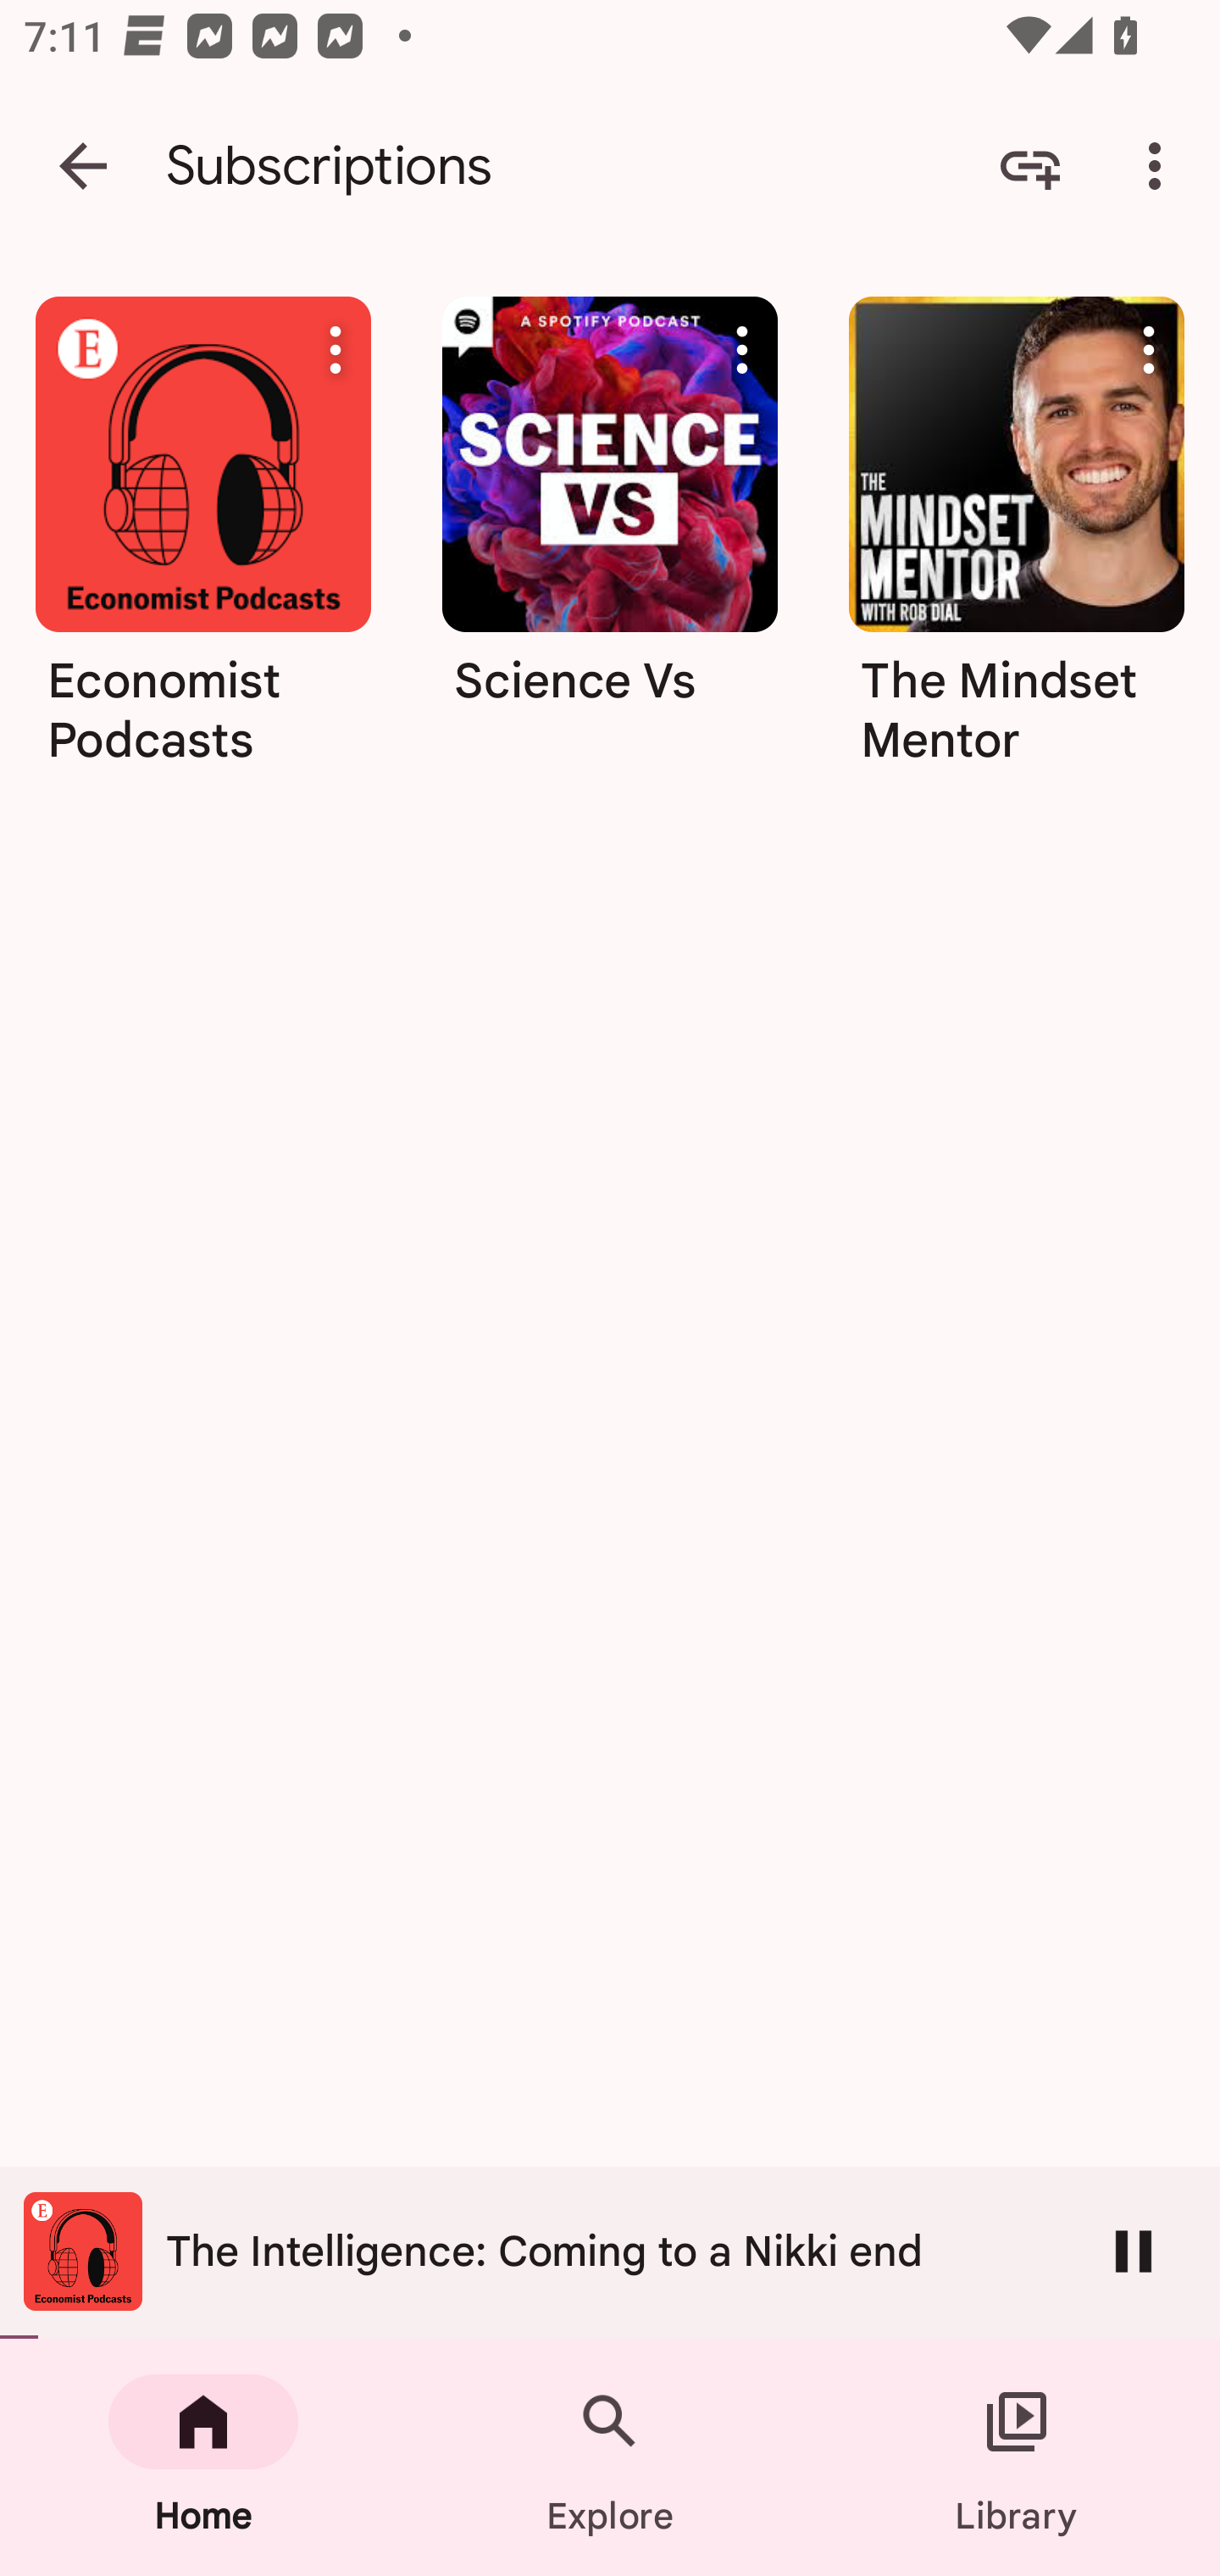 The width and height of the screenshot is (1220, 2576). Describe the element at coordinates (610, 542) in the screenshot. I see `Science Vs More actions Science Vs` at that location.